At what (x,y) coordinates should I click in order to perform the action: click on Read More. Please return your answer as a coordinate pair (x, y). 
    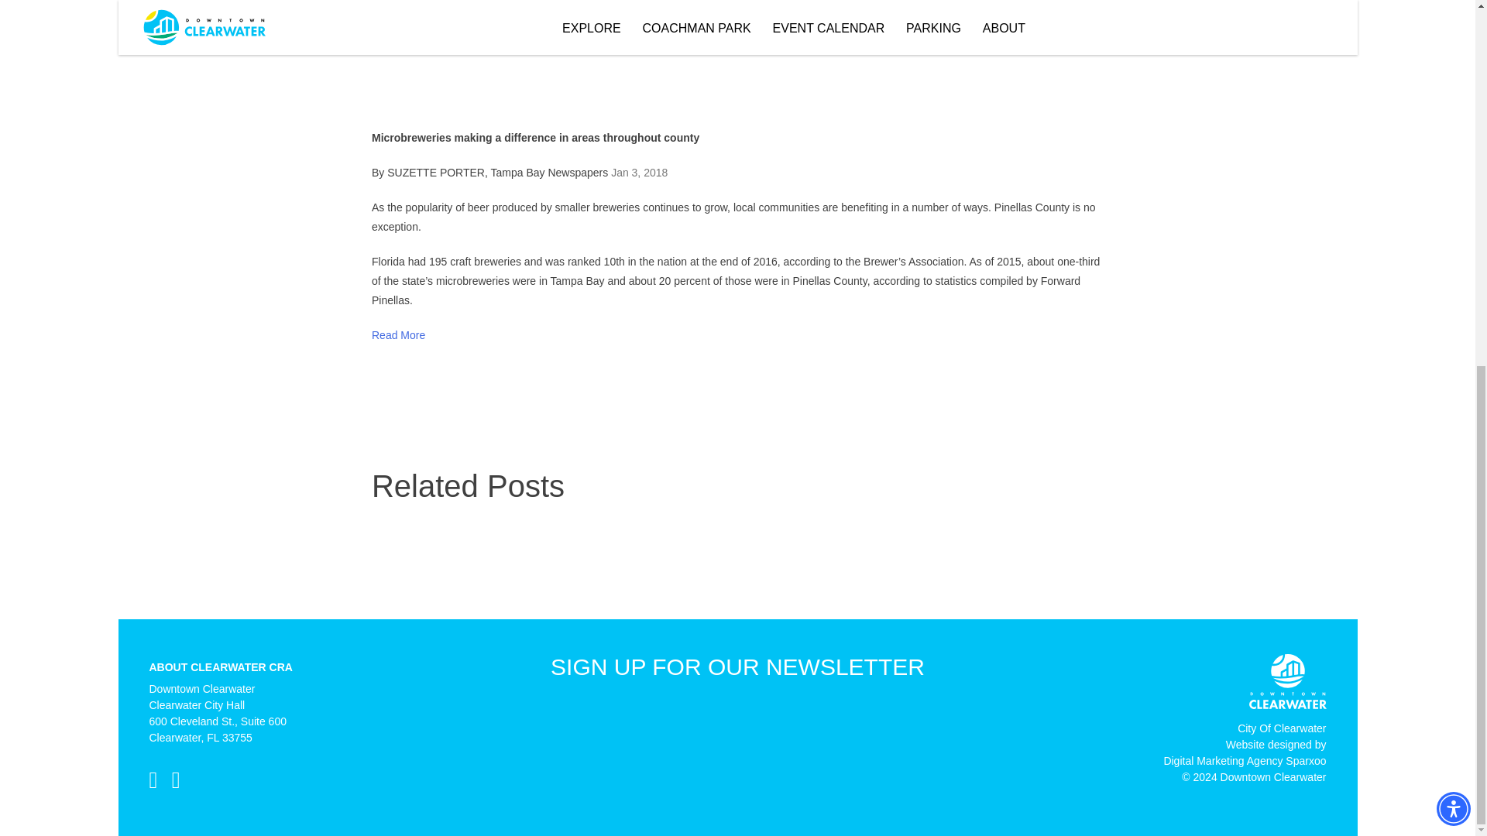
    Looking at the image, I should click on (1281, 734).